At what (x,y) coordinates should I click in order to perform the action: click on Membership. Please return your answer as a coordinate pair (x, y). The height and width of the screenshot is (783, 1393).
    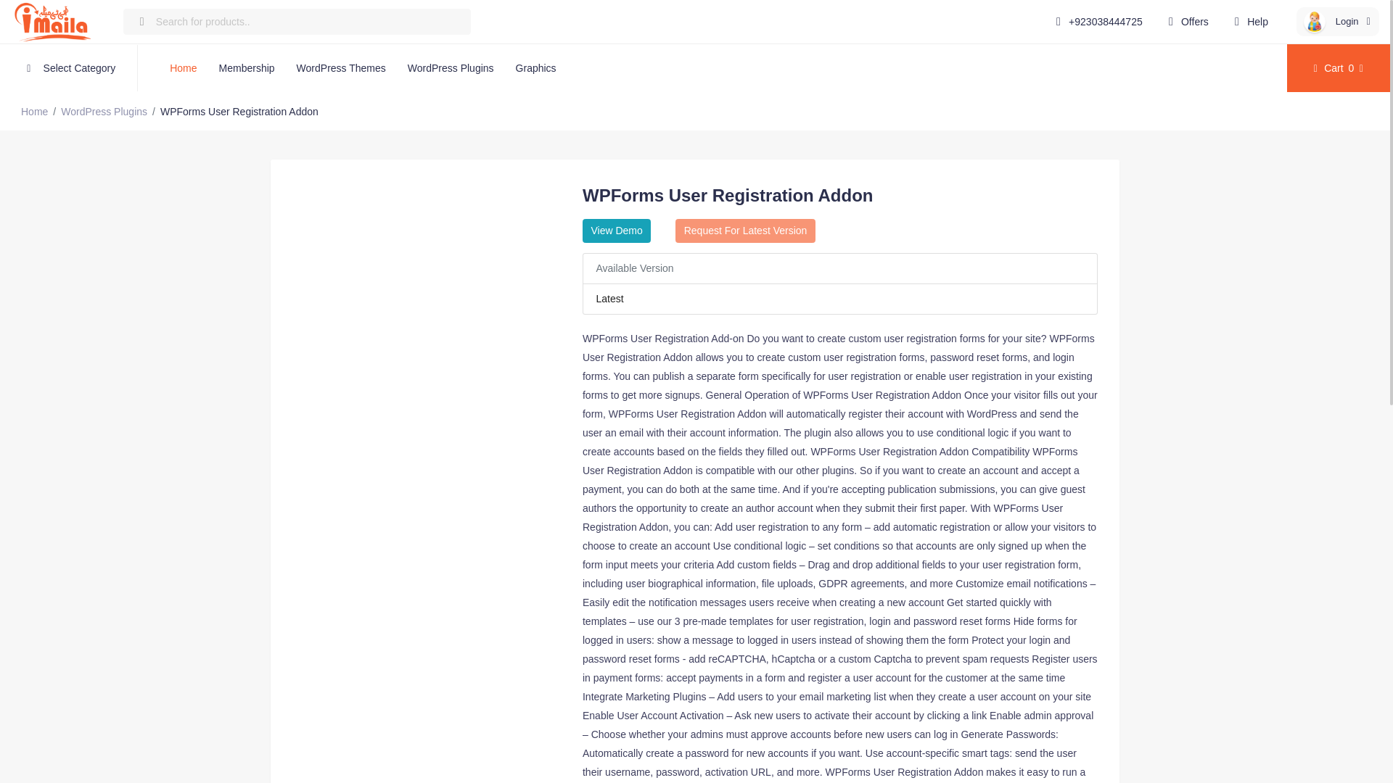
    Looking at the image, I should click on (247, 68).